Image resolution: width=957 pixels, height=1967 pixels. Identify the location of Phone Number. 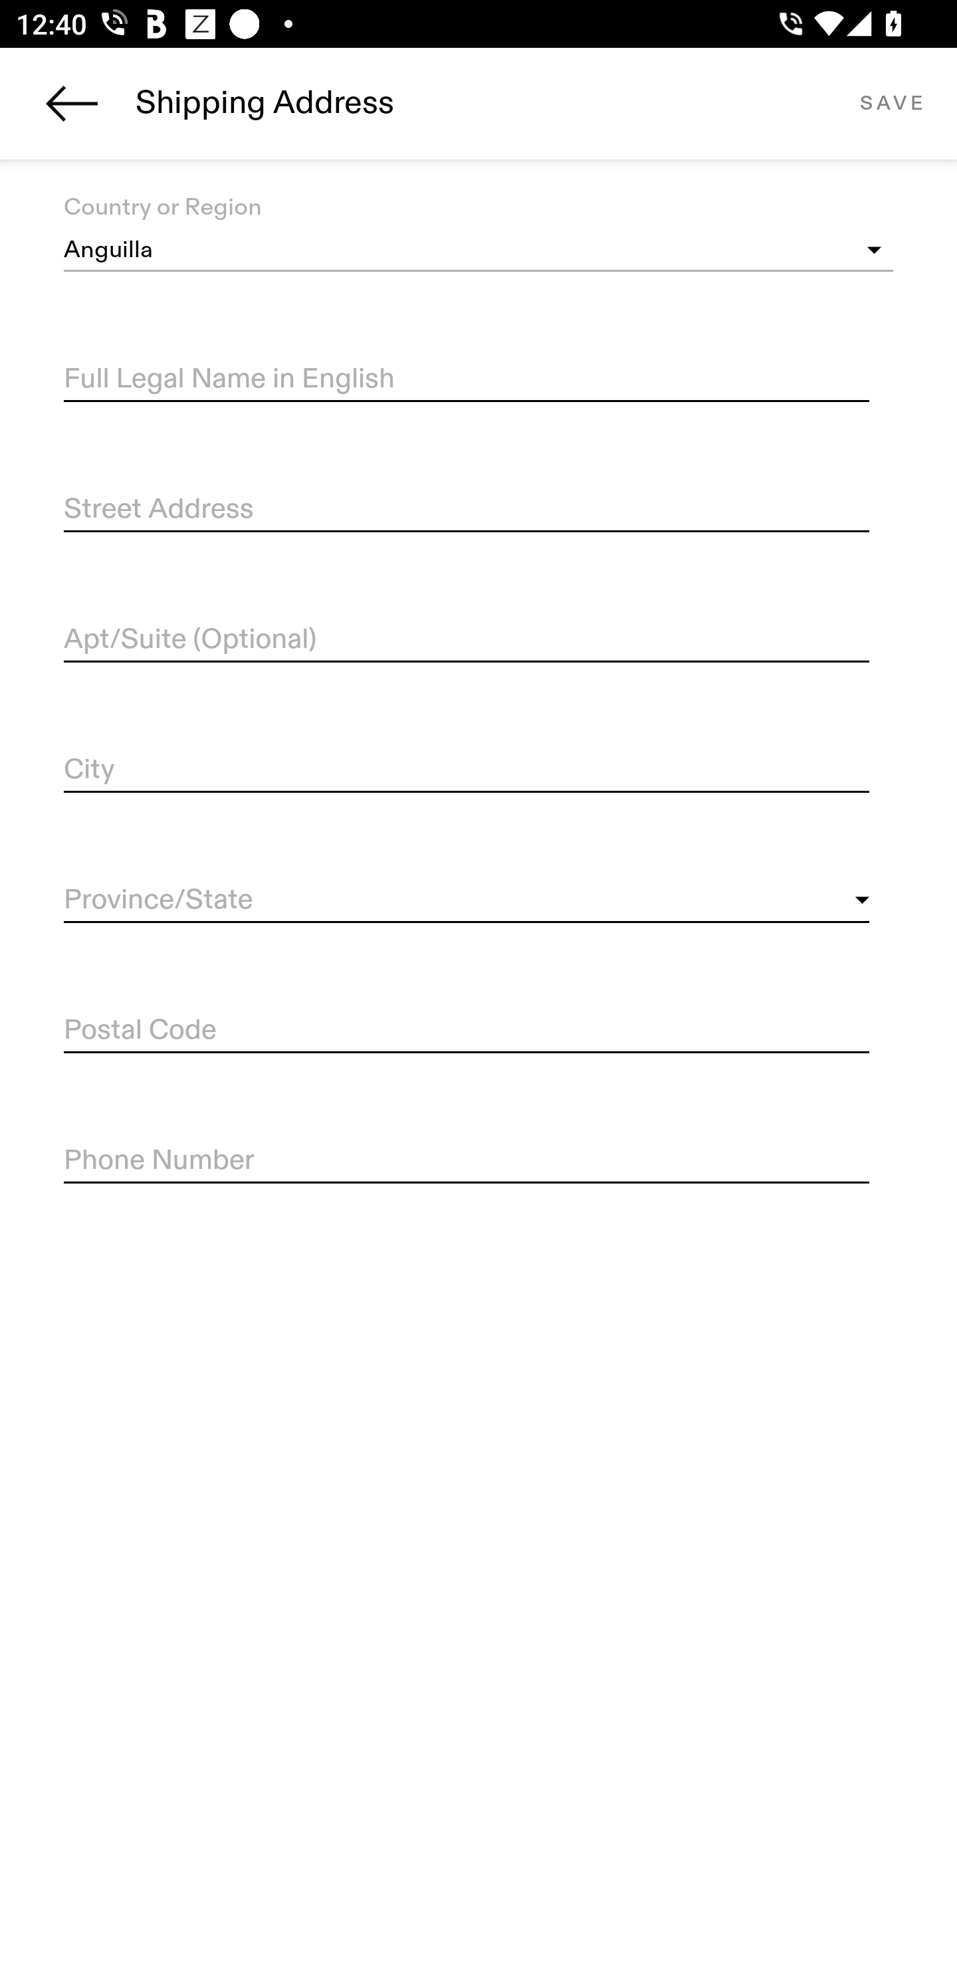
(467, 1162).